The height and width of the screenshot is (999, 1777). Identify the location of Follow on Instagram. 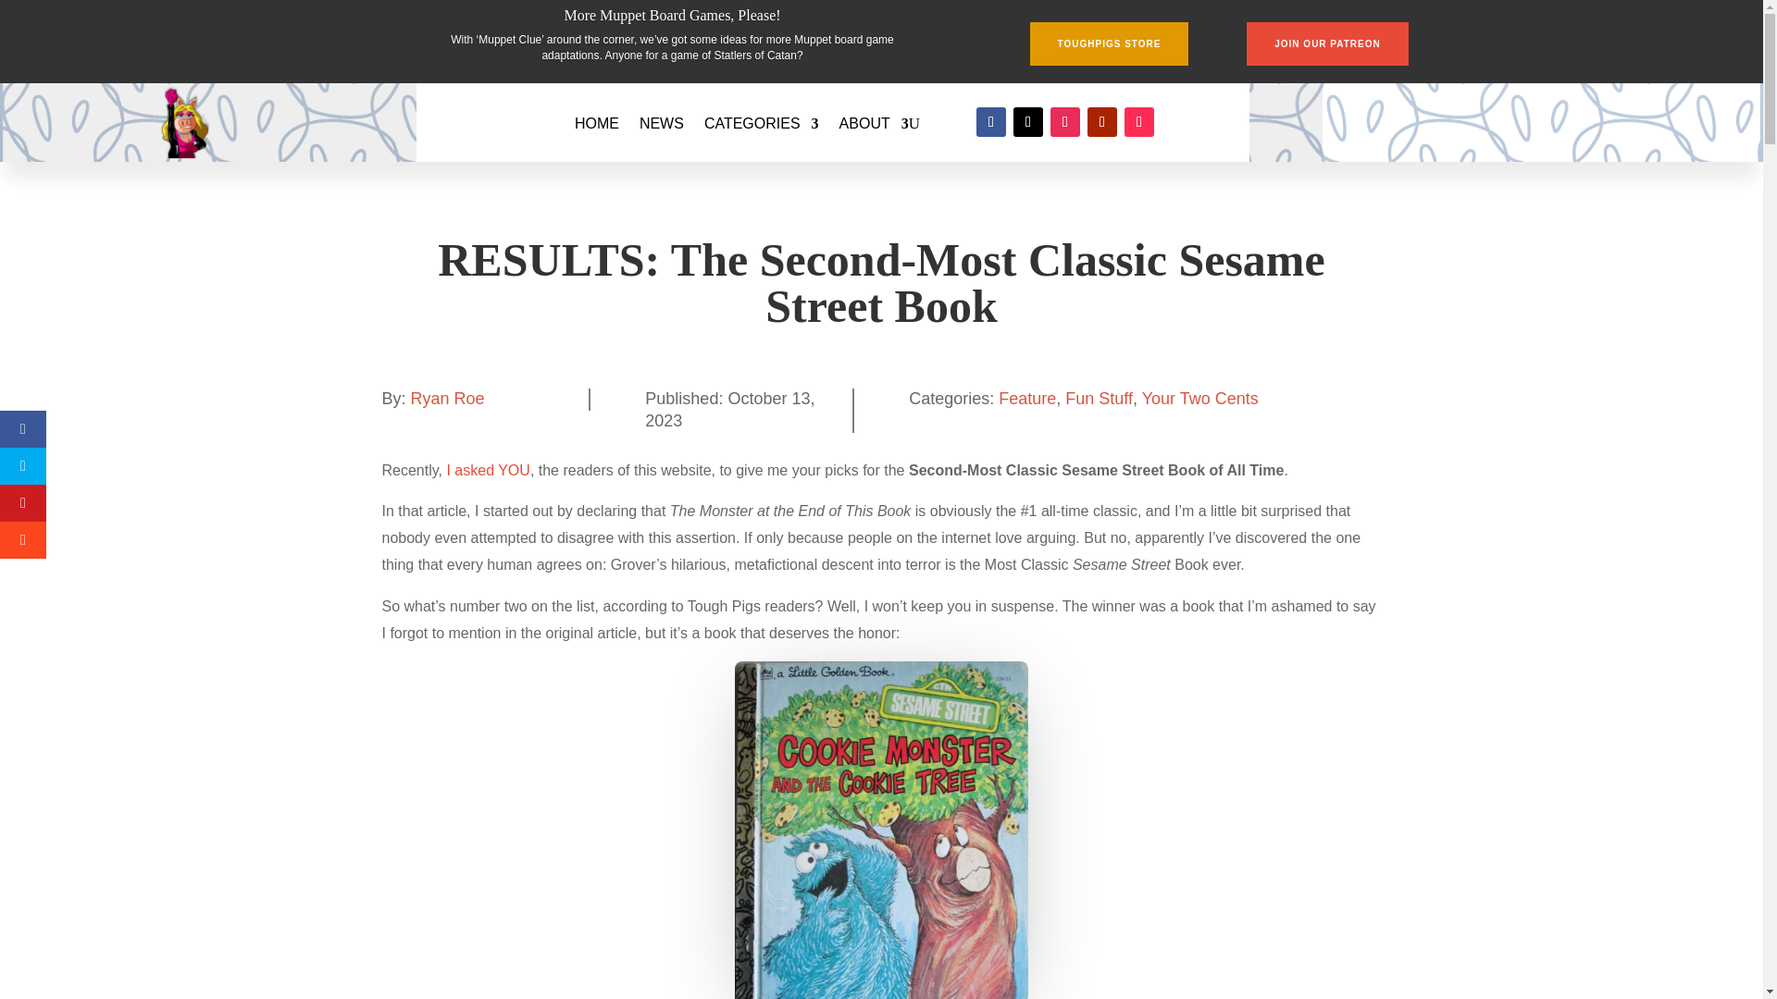
(1064, 121).